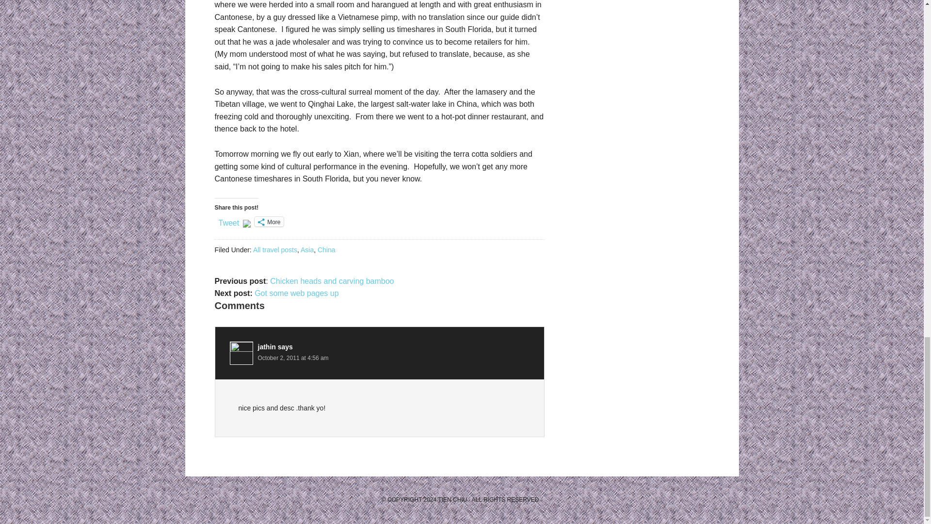  What do you see at coordinates (332, 281) in the screenshot?
I see `Chicken heads and carving bamboo` at bounding box center [332, 281].